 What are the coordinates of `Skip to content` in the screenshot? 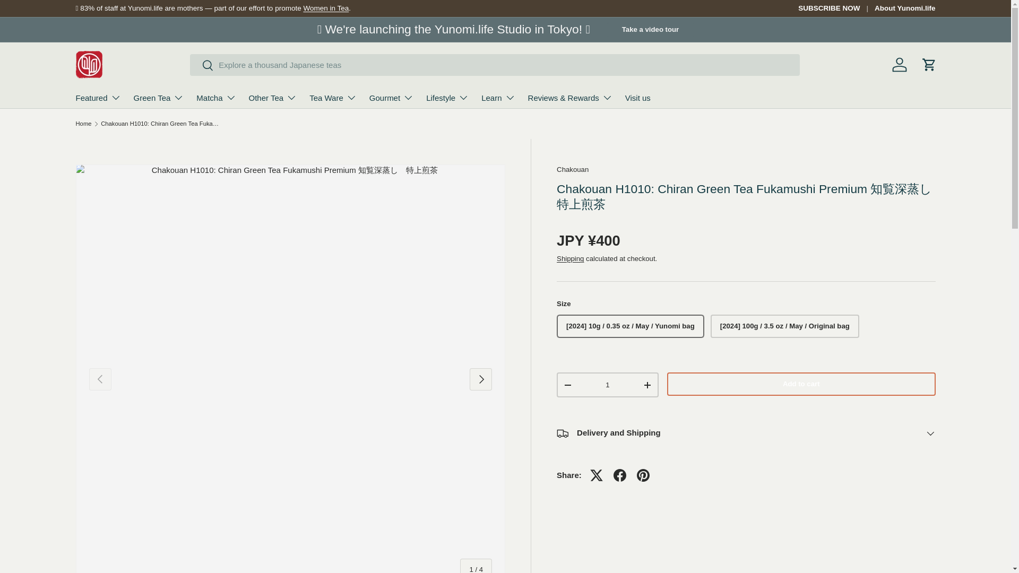 It's located at (48, 15).